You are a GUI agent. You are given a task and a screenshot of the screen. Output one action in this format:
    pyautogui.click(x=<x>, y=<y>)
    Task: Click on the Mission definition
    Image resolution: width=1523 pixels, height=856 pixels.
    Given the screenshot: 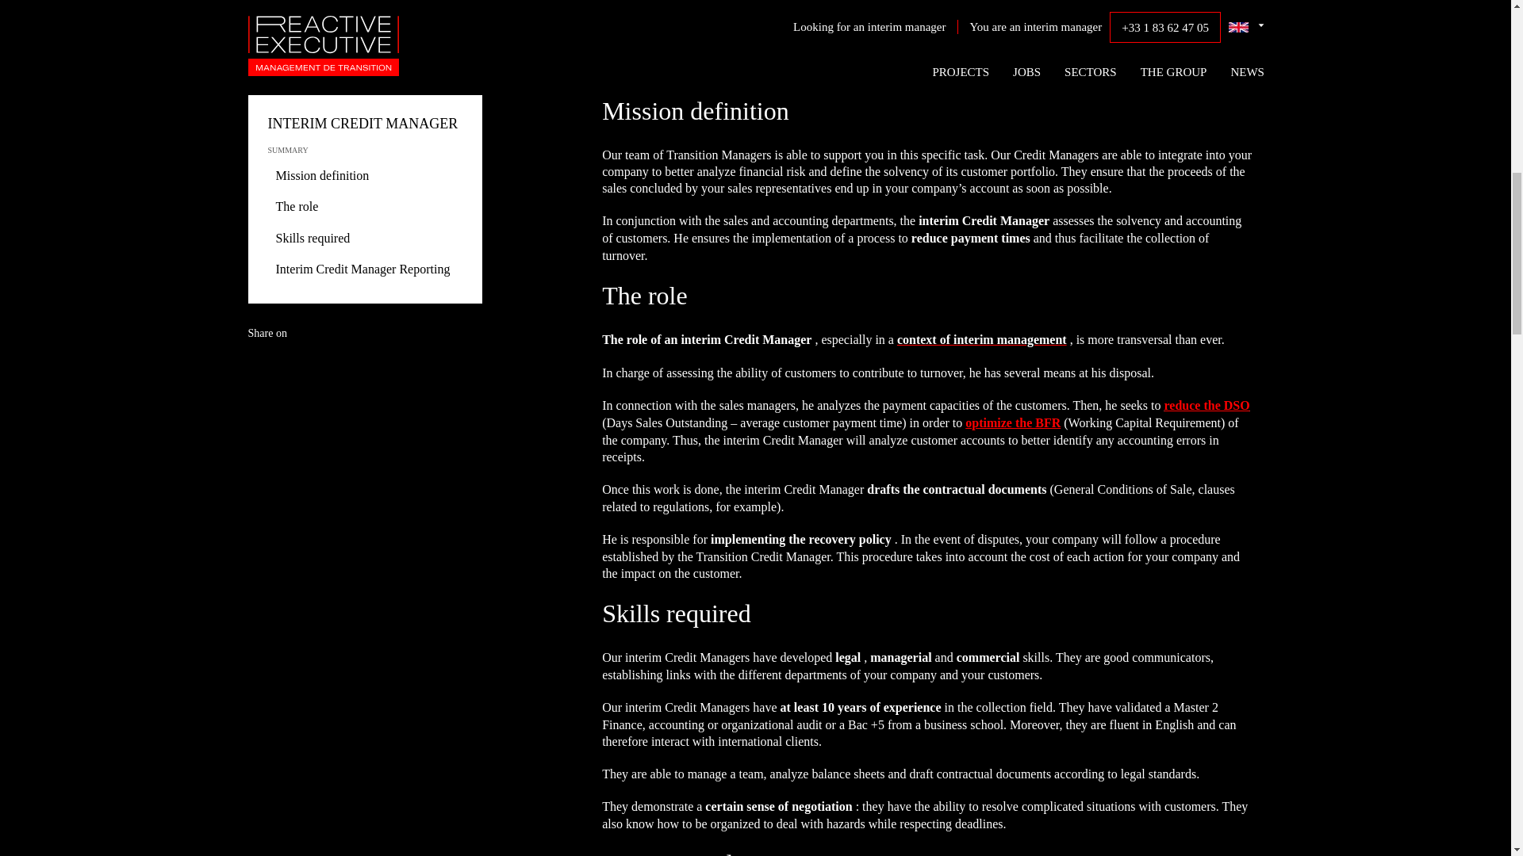 What is the action you would take?
    pyautogui.click(x=319, y=176)
    